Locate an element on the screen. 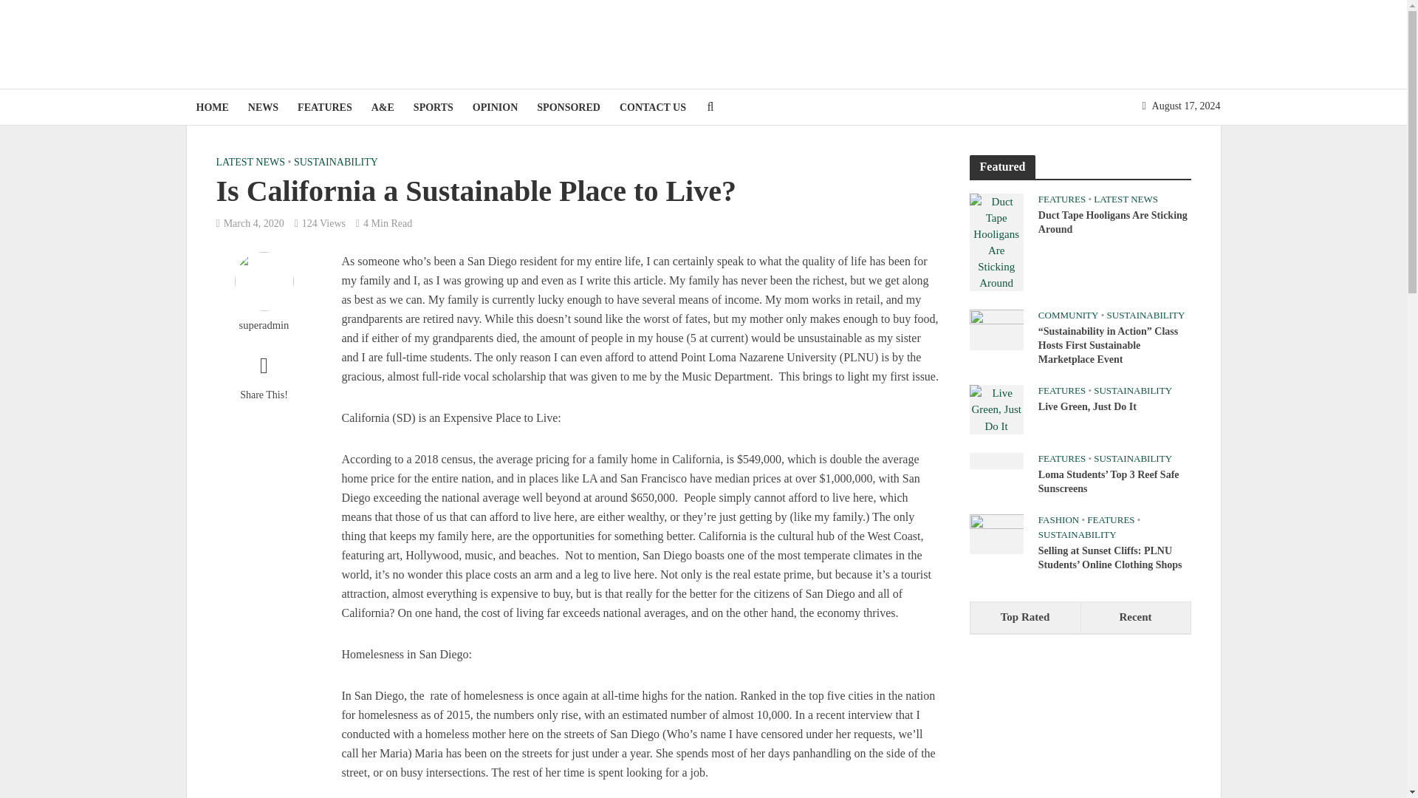 The height and width of the screenshot is (798, 1418). CONTACT US is located at coordinates (653, 107).